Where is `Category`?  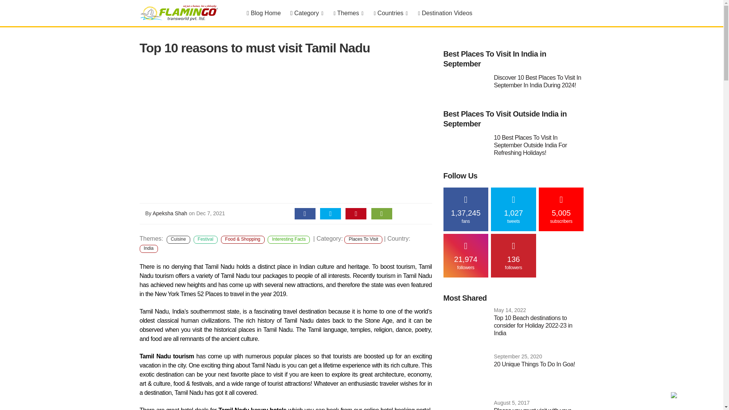
Category is located at coordinates (307, 13).